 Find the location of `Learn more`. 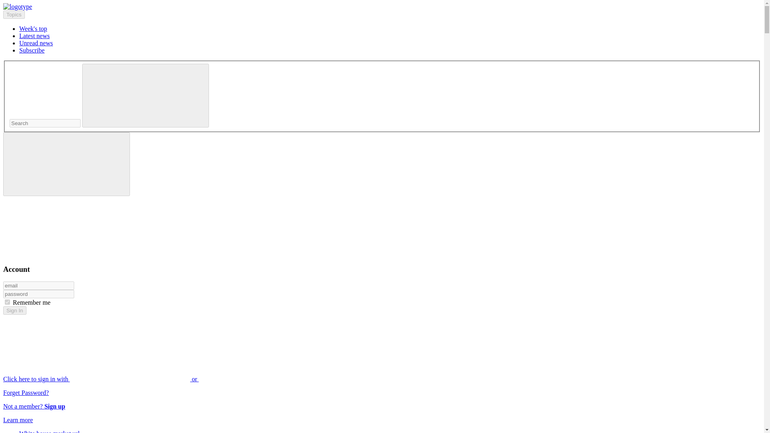

Learn more is located at coordinates (18, 420).